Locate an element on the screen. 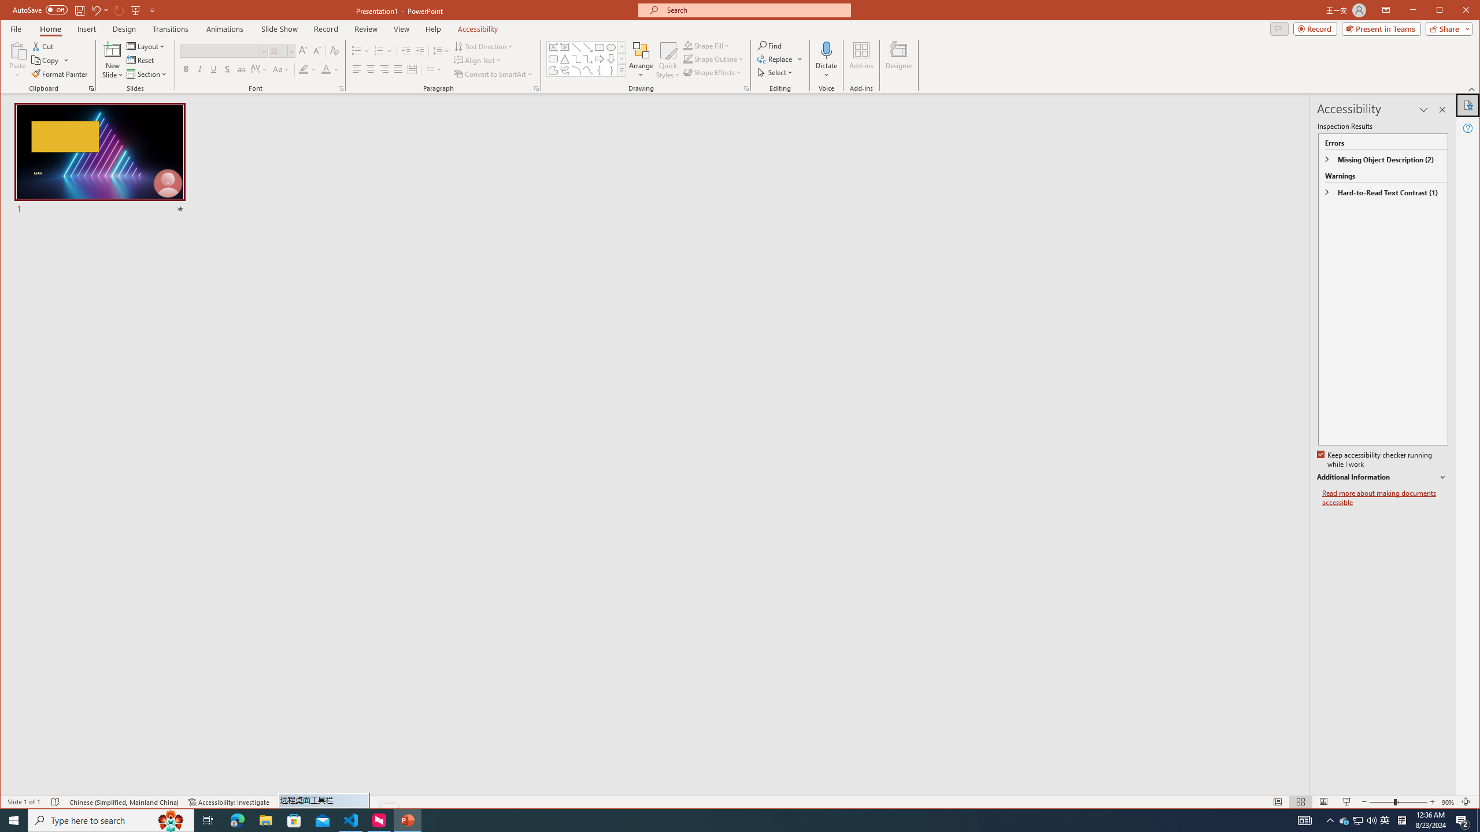  Shape Fill Orange, Accent 2 is located at coordinates (688, 45).